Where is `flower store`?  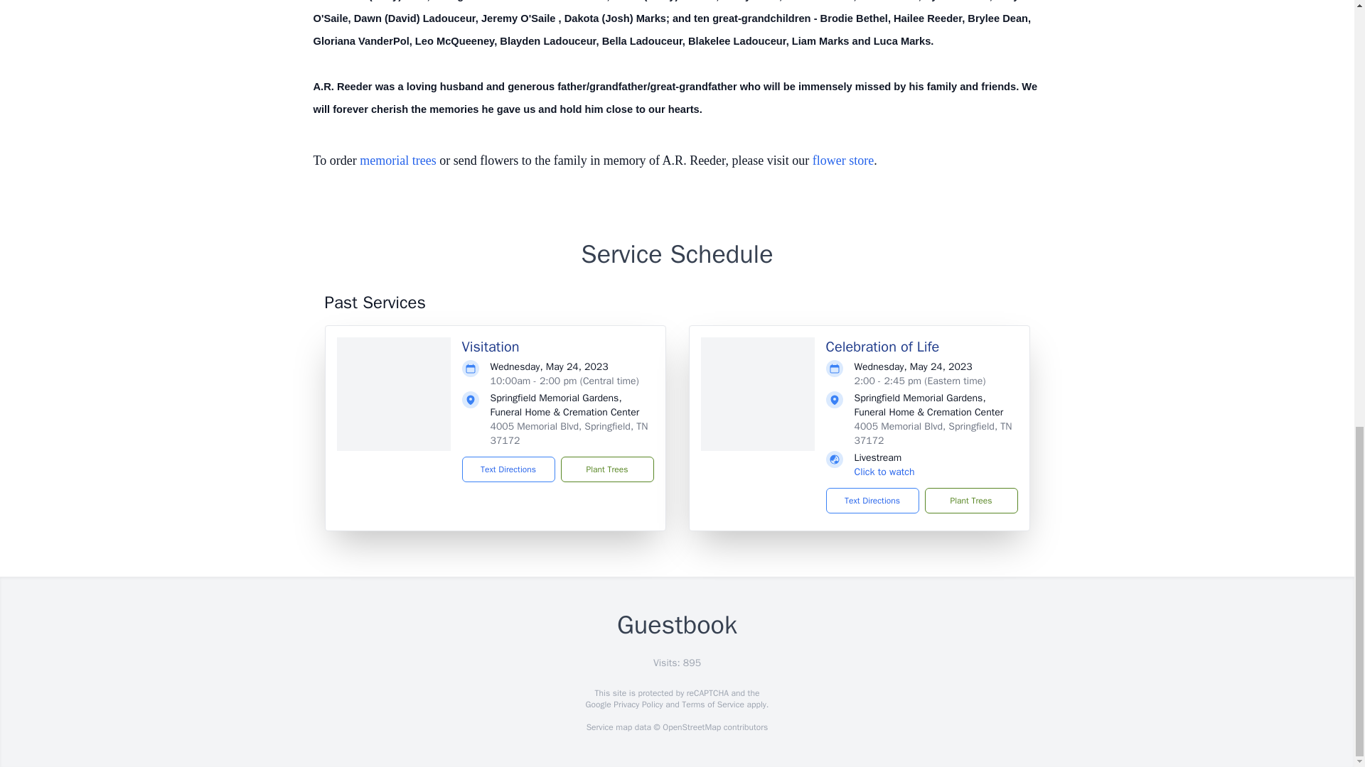 flower store is located at coordinates (842, 161).